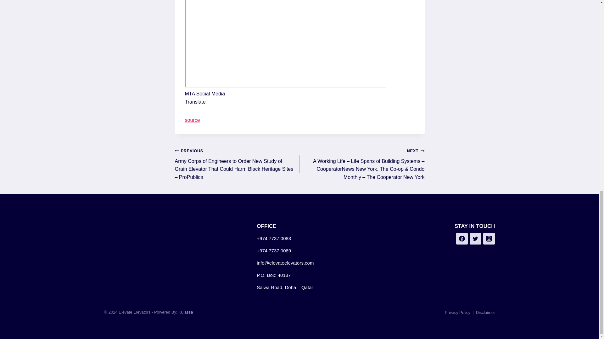 The height and width of the screenshot is (339, 604). Describe the element at coordinates (192, 120) in the screenshot. I see `source` at that location.